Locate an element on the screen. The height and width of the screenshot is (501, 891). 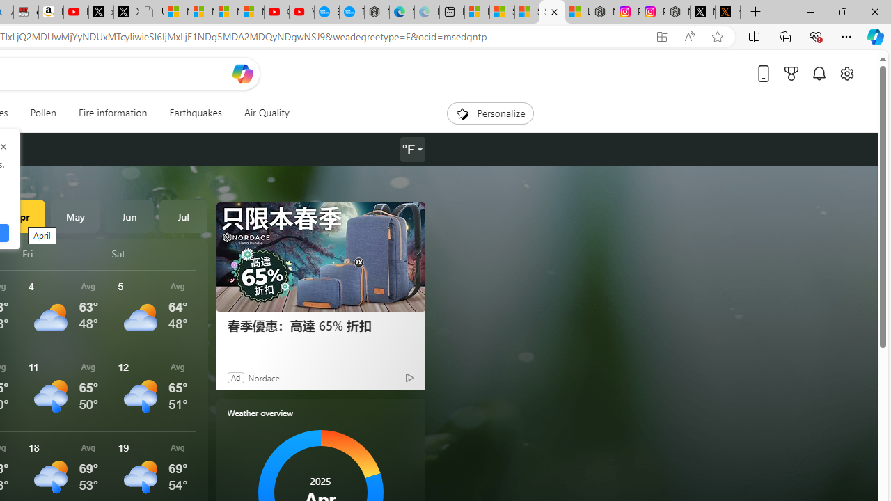
Microsoft account | Microsoft Account Privacy Settings is located at coordinates (477, 13).